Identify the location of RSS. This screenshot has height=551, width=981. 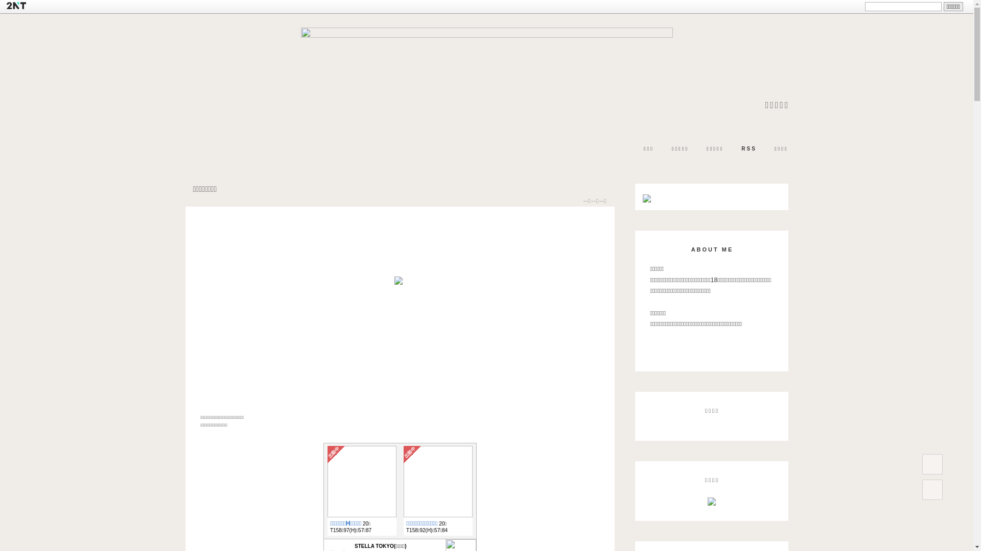
(749, 149).